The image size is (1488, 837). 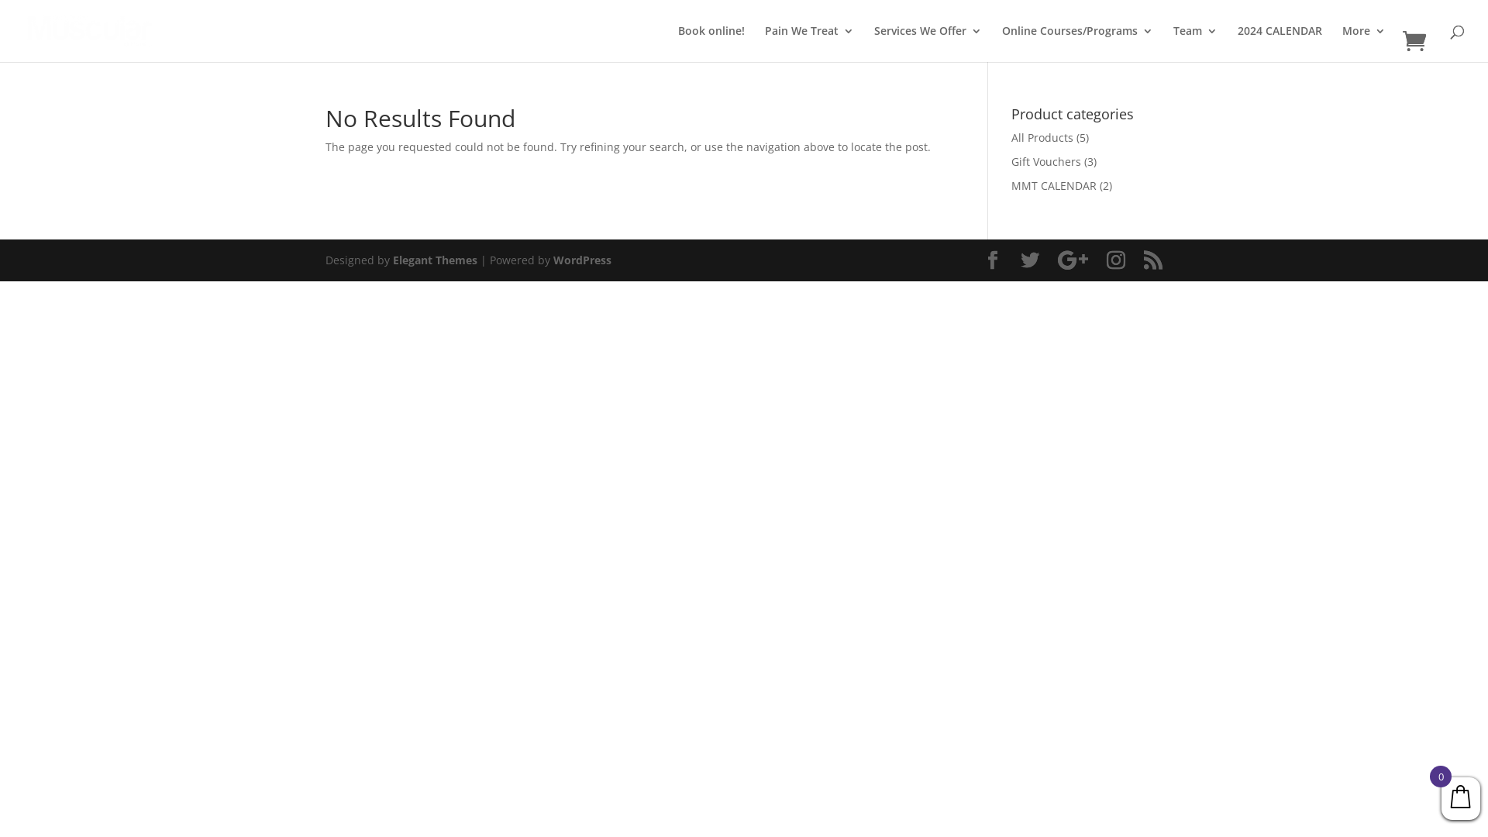 What do you see at coordinates (435, 260) in the screenshot?
I see `Elegant Themes` at bounding box center [435, 260].